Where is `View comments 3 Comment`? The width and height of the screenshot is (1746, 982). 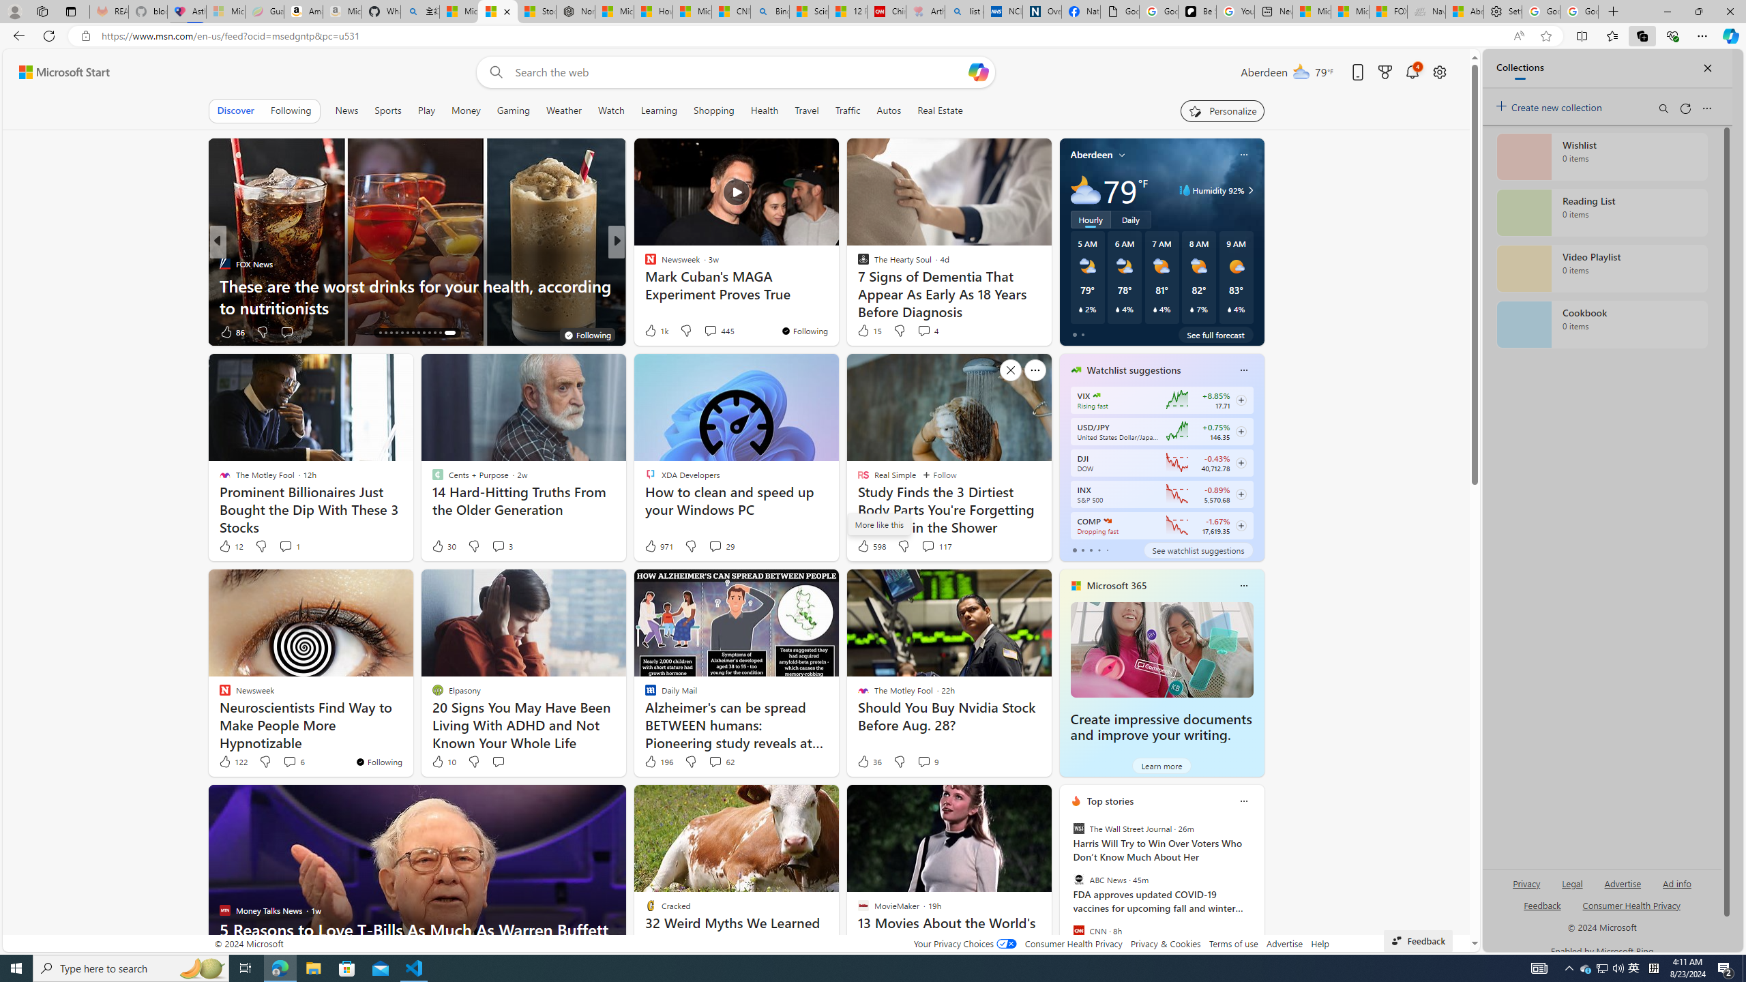
View comments 3 Comment is located at coordinates (497, 546).